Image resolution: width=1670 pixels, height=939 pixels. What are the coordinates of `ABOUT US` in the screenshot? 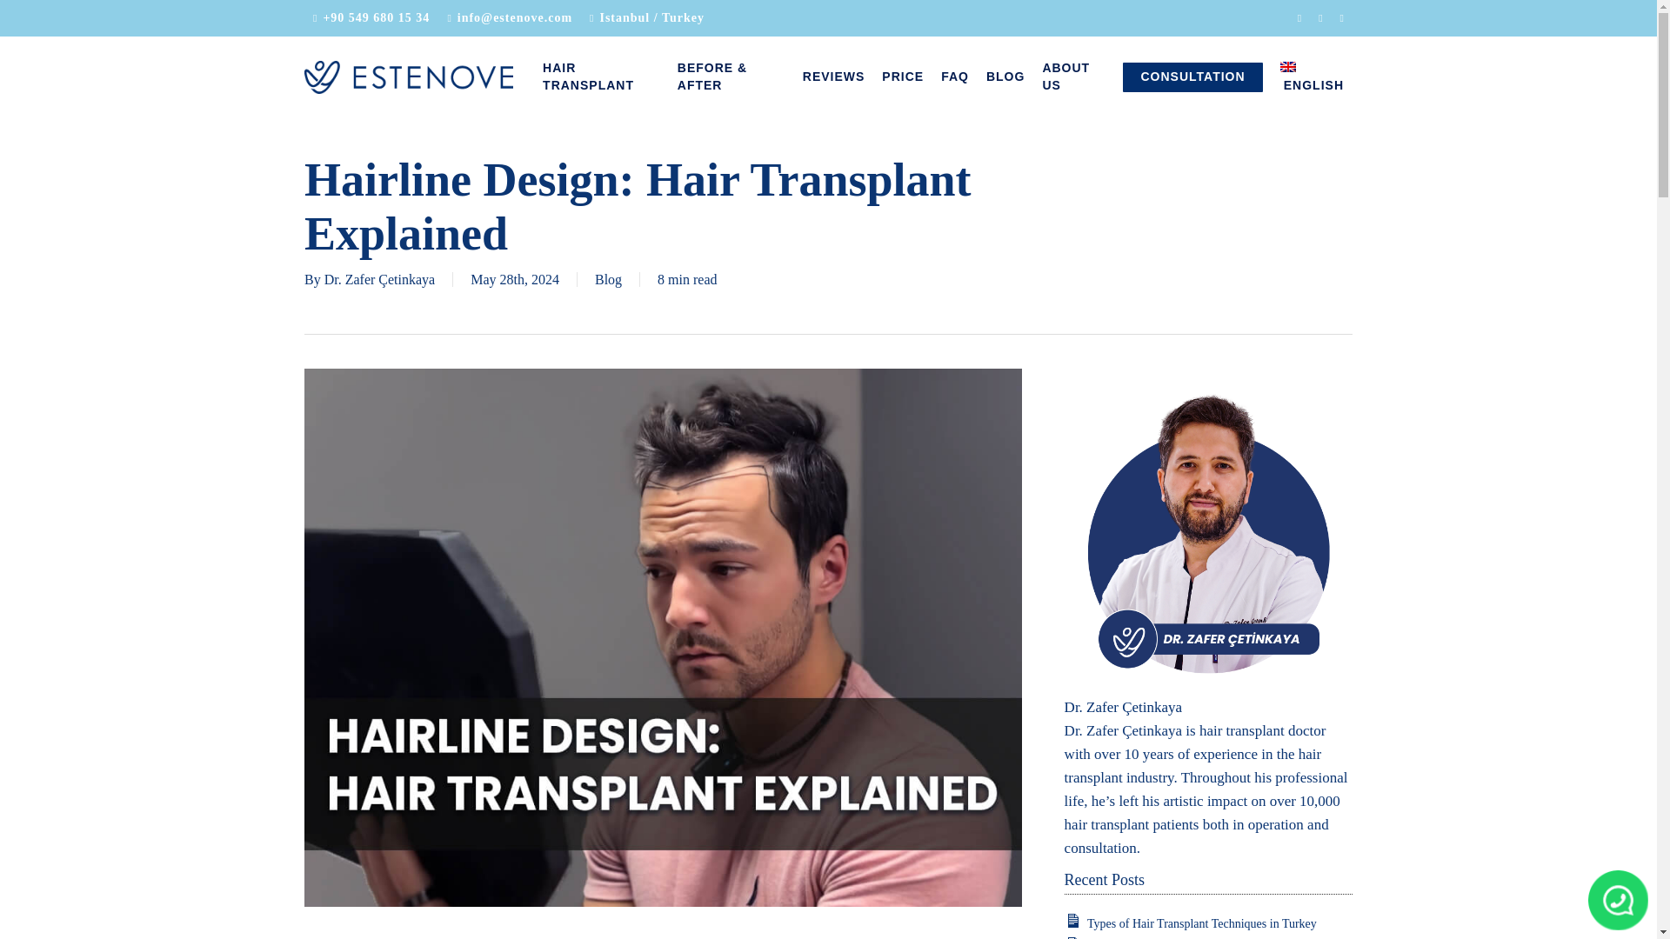 It's located at (1073, 77).